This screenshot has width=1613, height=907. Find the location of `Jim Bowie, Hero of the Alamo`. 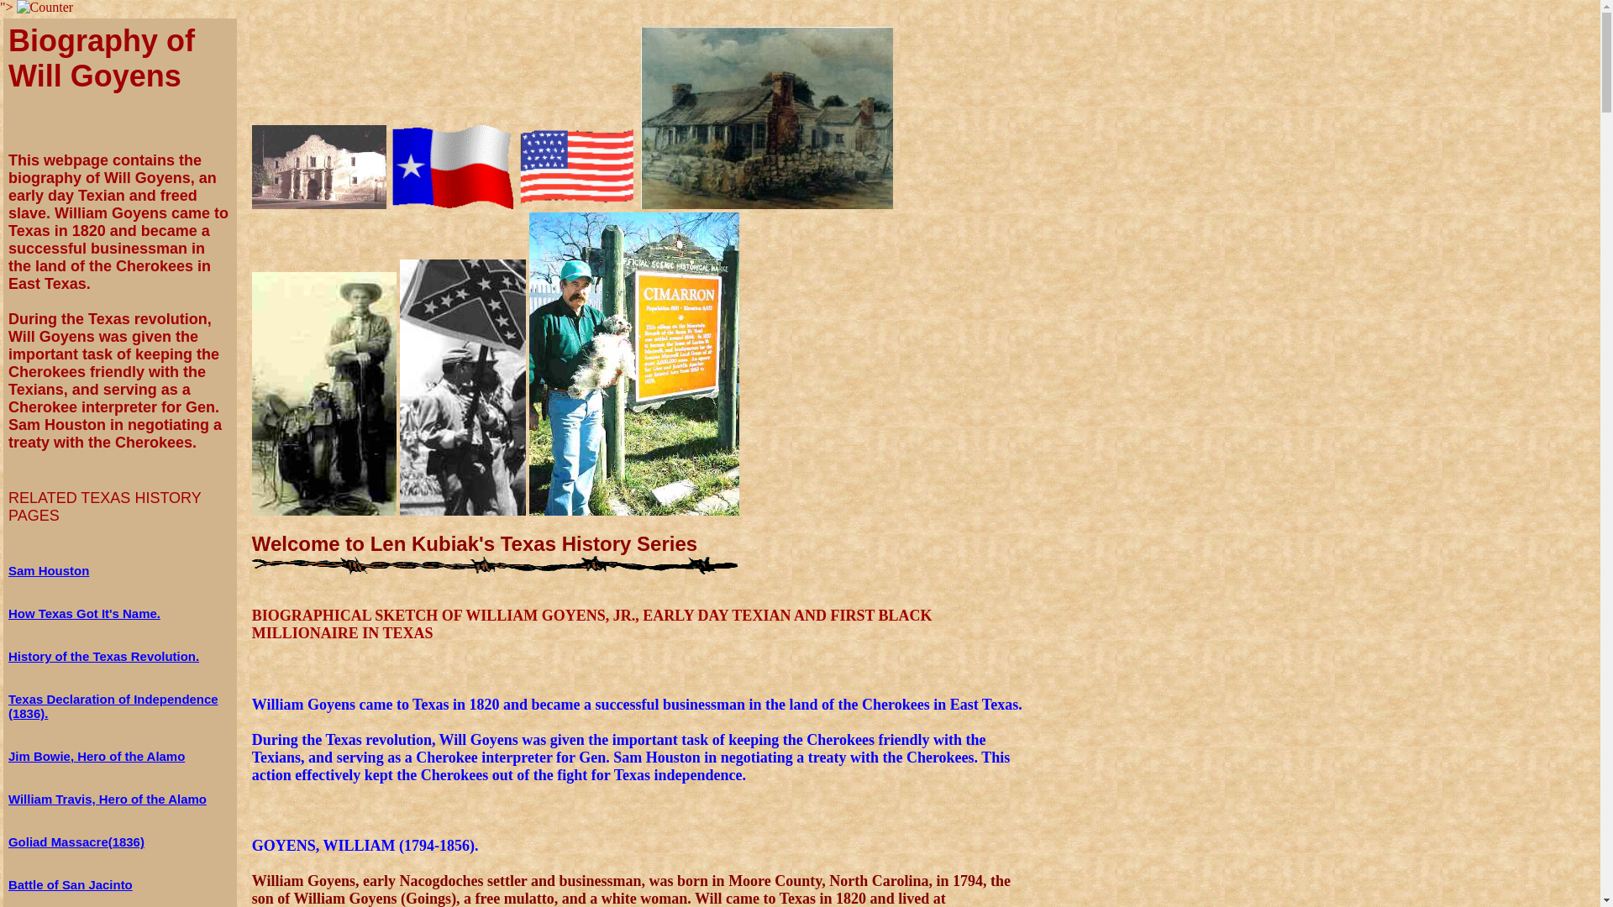

Jim Bowie, Hero of the Alamo is located at coordinates (96, 756).